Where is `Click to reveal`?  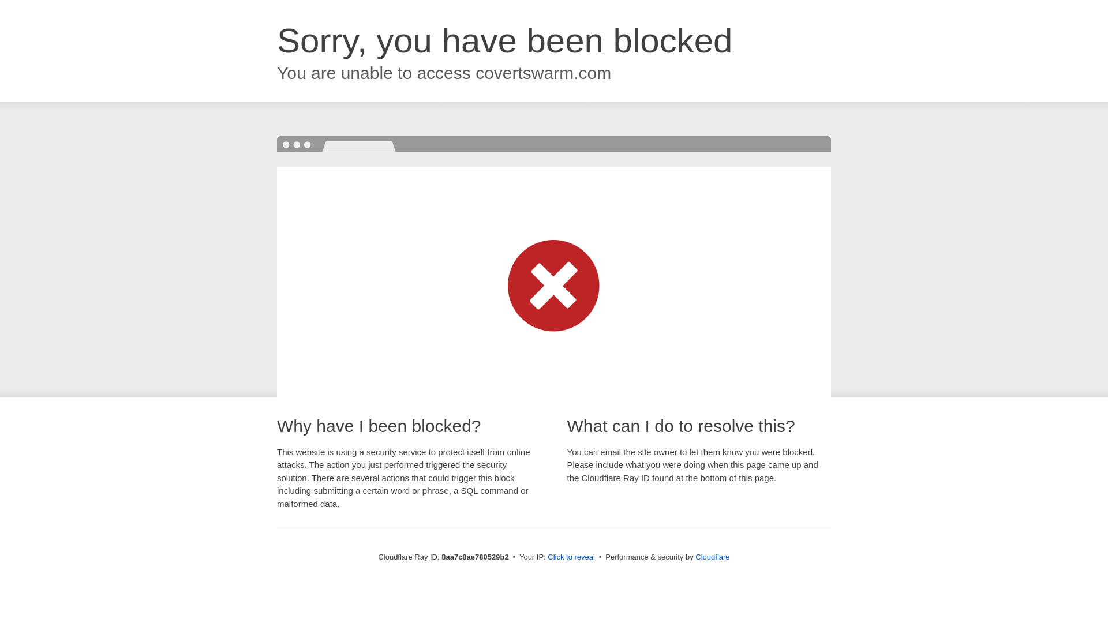
Click to reveal is located at coordinates (571, 557).